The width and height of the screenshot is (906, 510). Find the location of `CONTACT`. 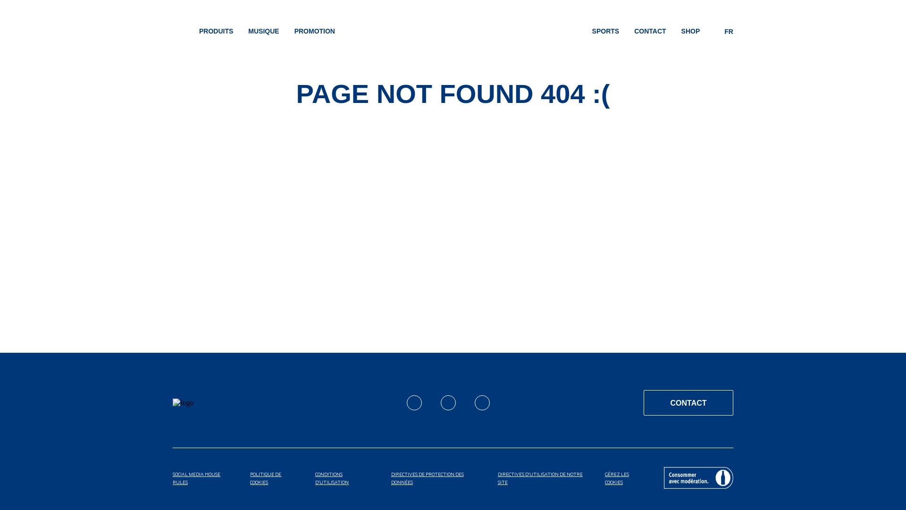

CONTACT is located at coordinates (688, 403).